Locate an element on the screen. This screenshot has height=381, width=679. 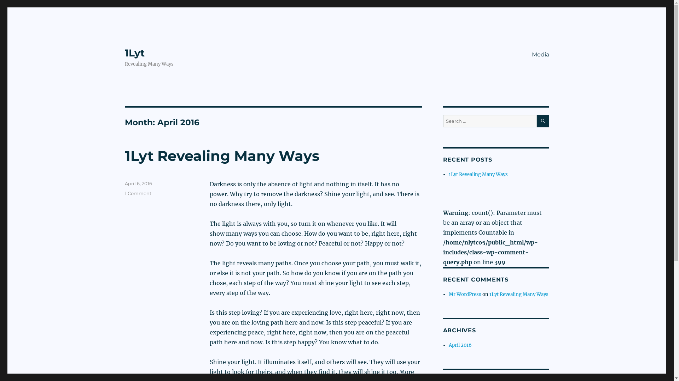
1Lyt Revealing Many Ways is located at coordinates (478, 174).